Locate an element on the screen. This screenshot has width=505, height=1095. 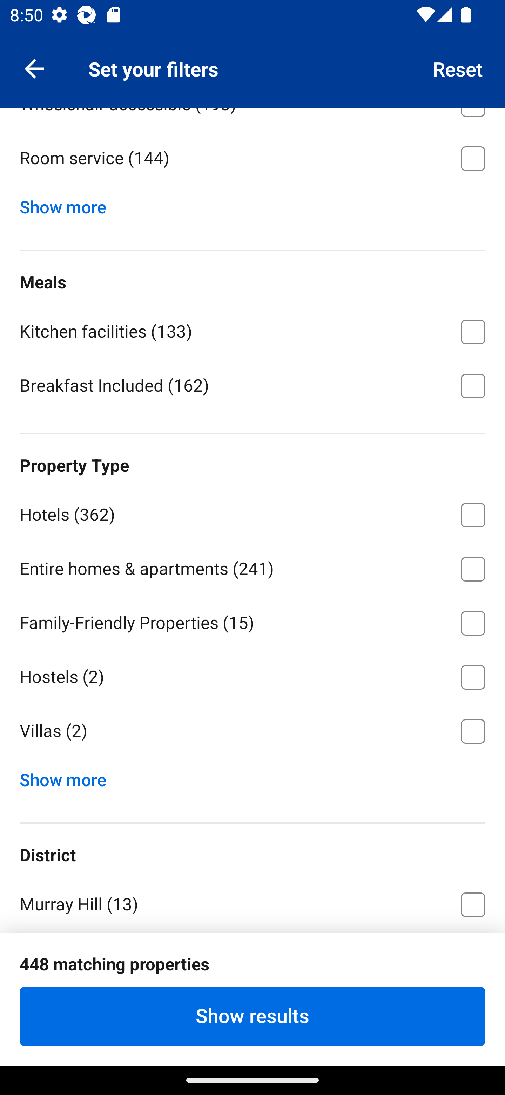
Family-Friendly Properties ⁦(15) is located at coordinates (252, 621).